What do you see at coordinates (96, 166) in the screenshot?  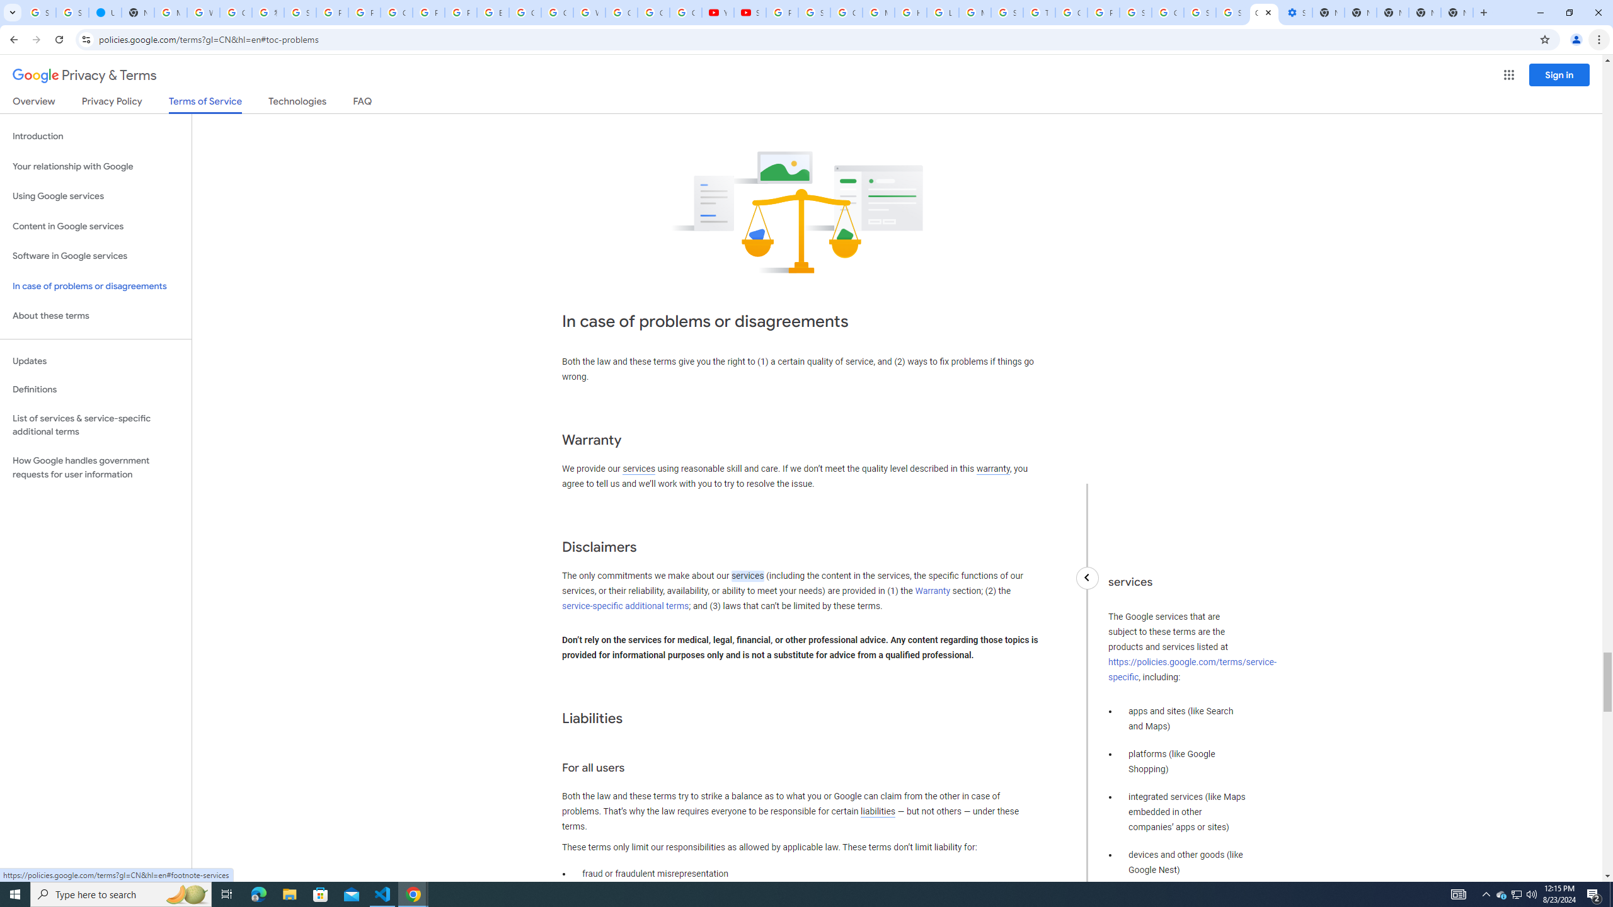 I see `Your relationship with Google` at bounding box center [96, 166].